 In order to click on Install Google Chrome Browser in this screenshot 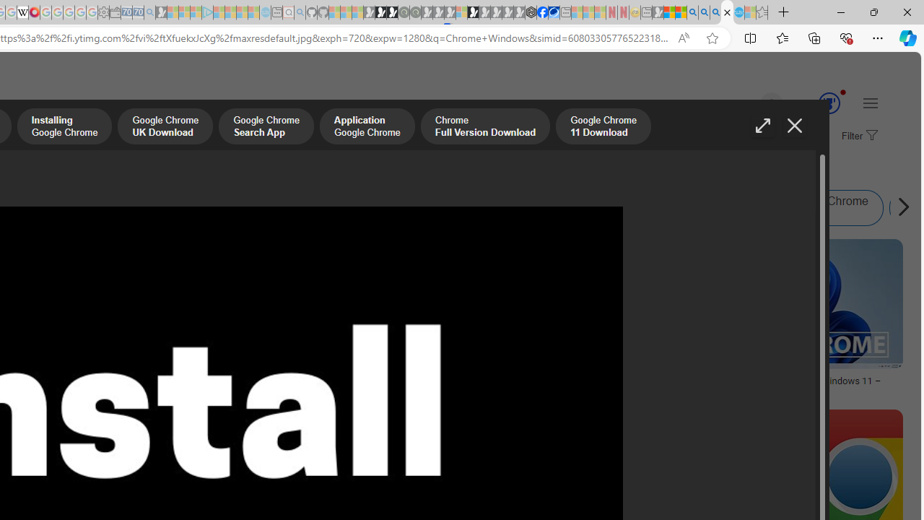, I will do `click(199, 208)`.